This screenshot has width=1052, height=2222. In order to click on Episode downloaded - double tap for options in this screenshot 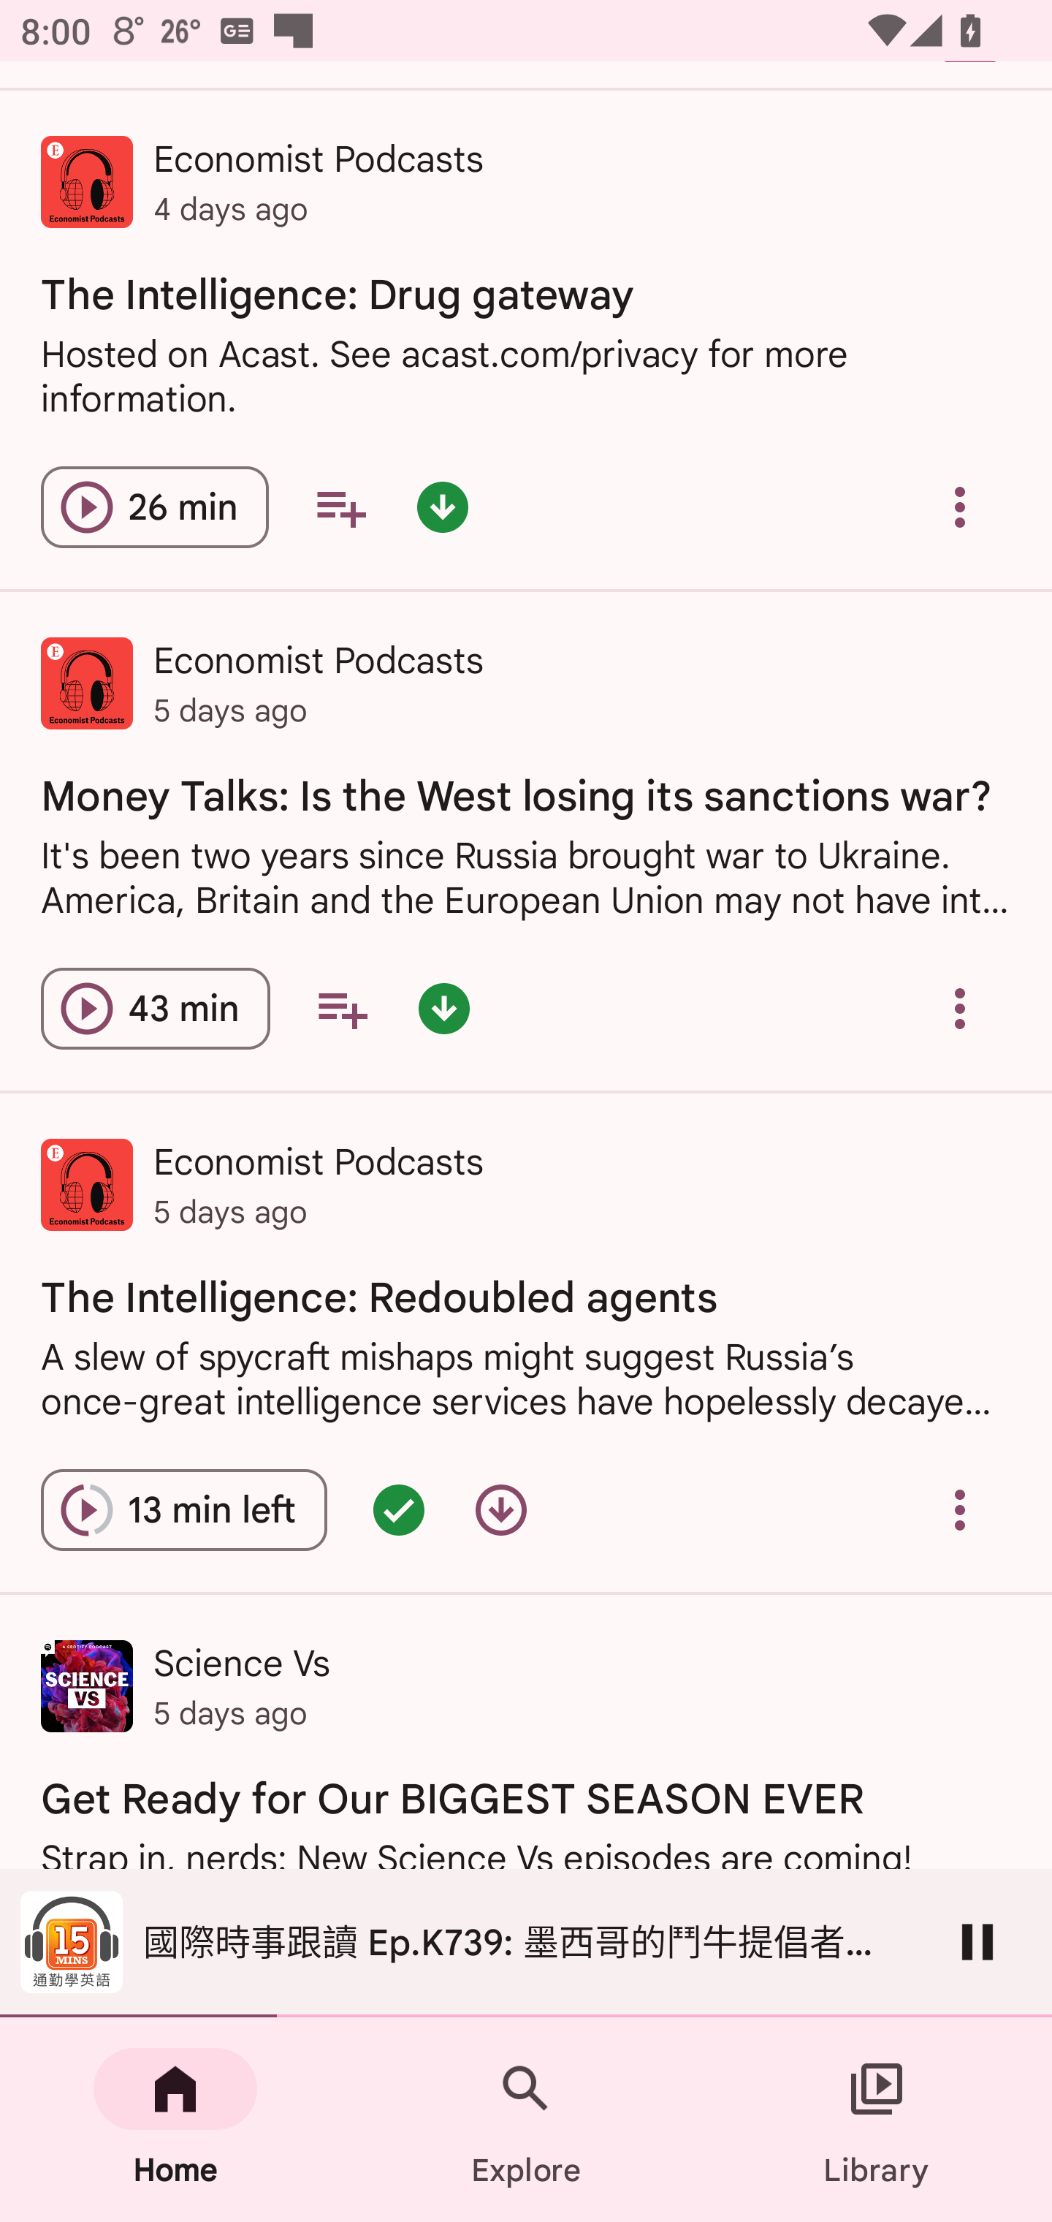, I will do `click(442, 507)`.